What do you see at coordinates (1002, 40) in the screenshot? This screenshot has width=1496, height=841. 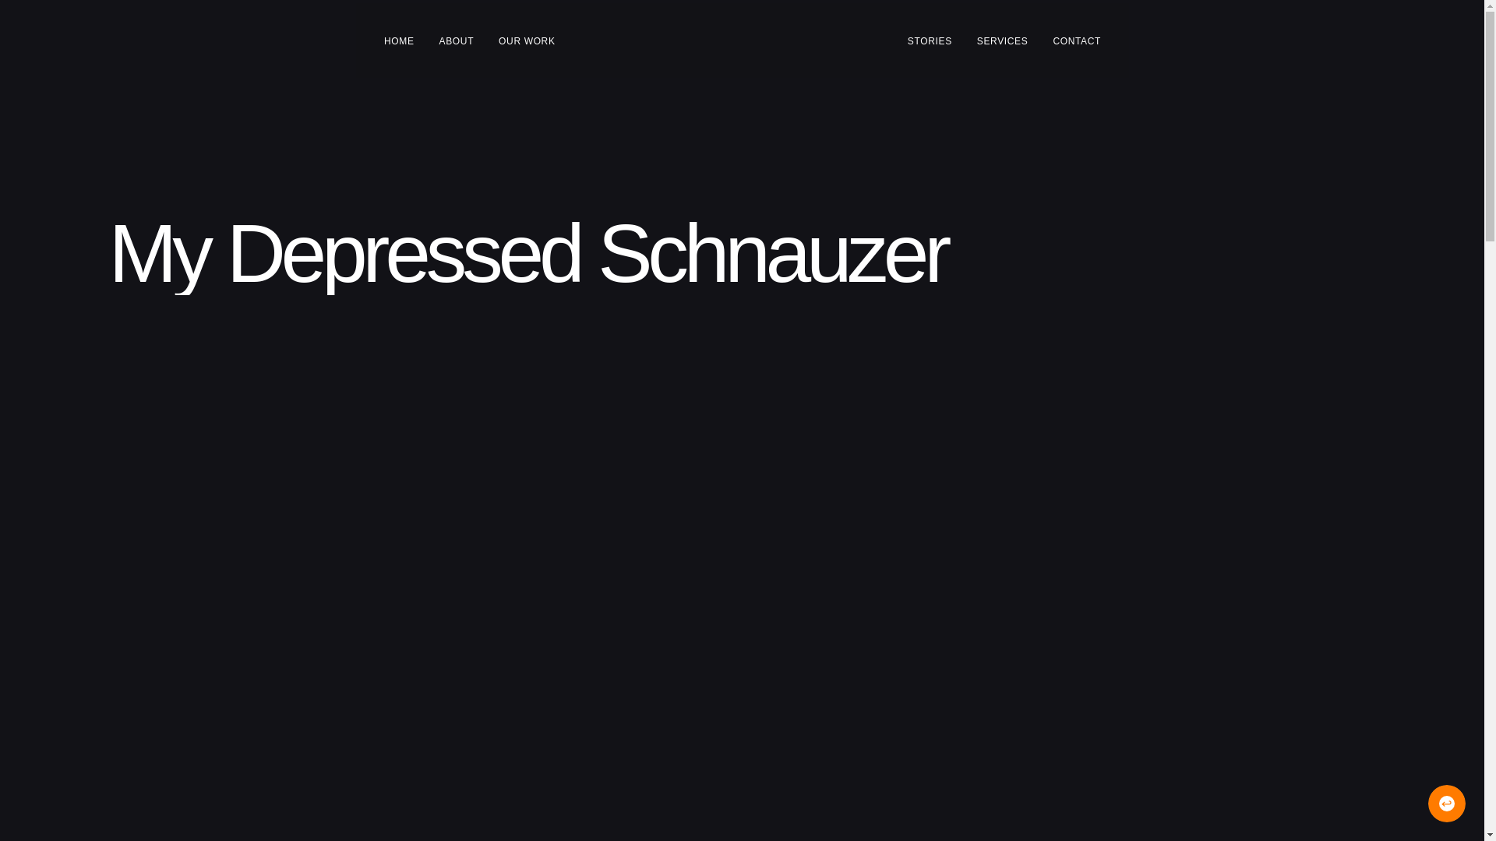 I see `SERVICES` at bounding box center [1002, 40].